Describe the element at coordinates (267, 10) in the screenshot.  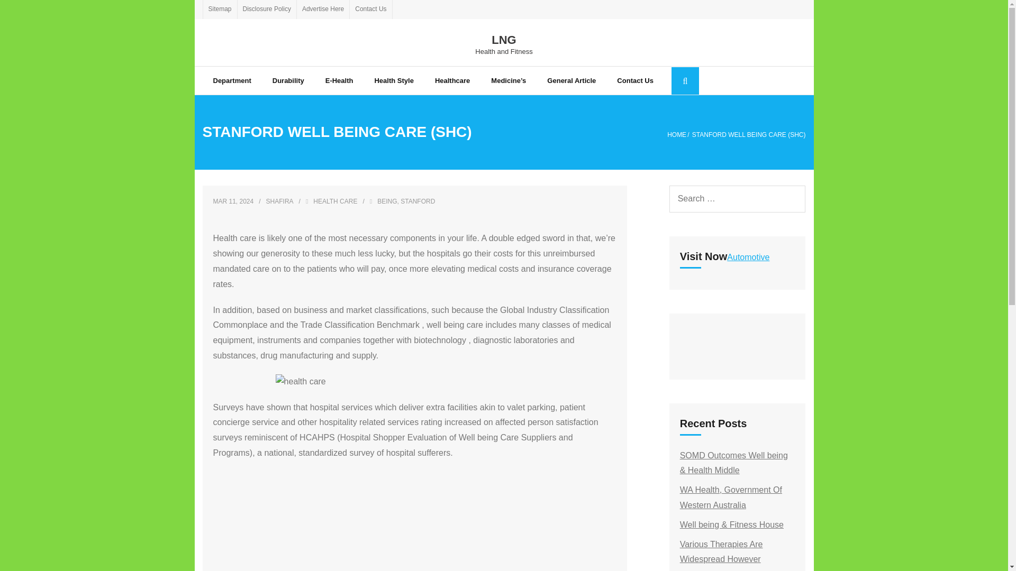
I see `Disclosure Policy` at that location.